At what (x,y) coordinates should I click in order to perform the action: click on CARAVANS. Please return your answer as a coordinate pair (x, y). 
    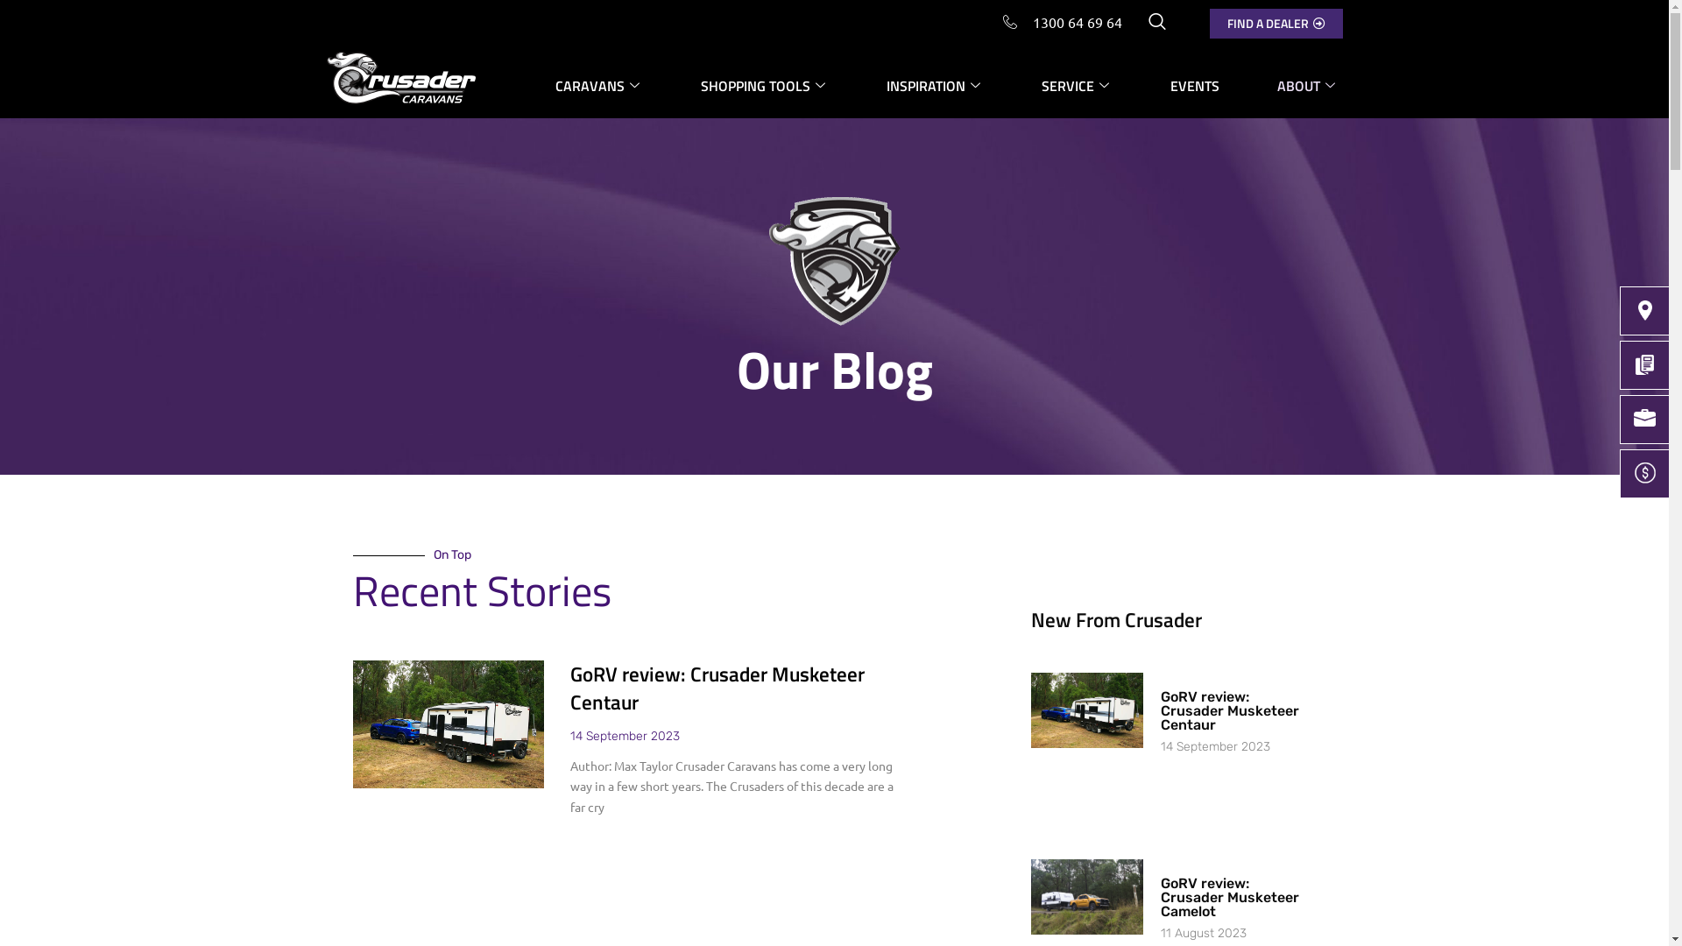
    Looking at the image, I should click on (599, 86).